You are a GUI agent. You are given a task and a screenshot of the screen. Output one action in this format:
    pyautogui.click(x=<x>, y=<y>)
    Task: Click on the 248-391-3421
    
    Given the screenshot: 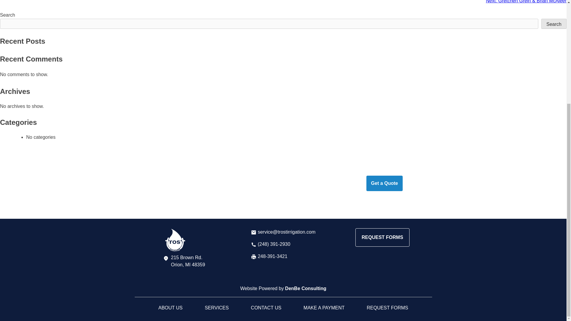 What is the action you would take?
    pyautogui.click(x=269, y=256)
    